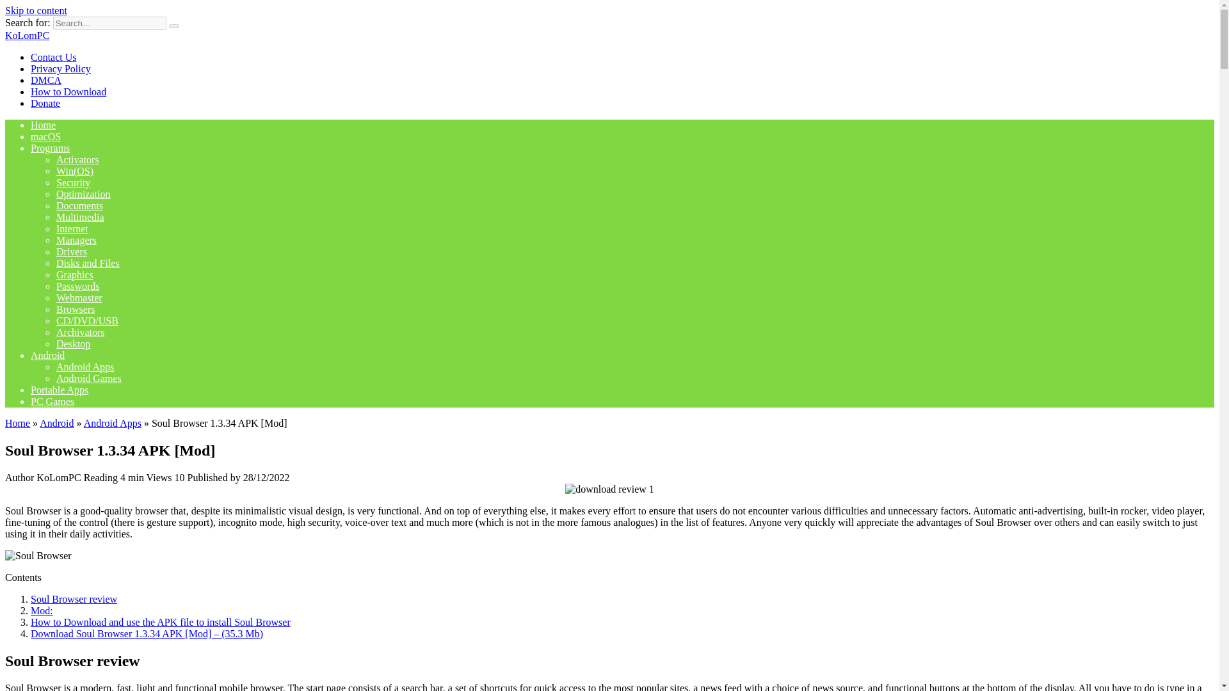  I want to click on Skip to content, so click(36, 10).